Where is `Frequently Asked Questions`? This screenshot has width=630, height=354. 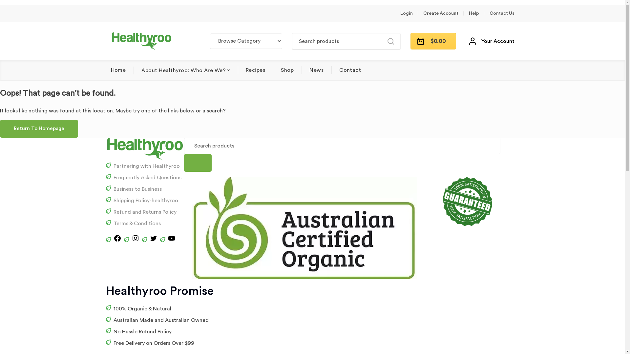 Frequently Asked Questions is located at coordinates (148, 178).